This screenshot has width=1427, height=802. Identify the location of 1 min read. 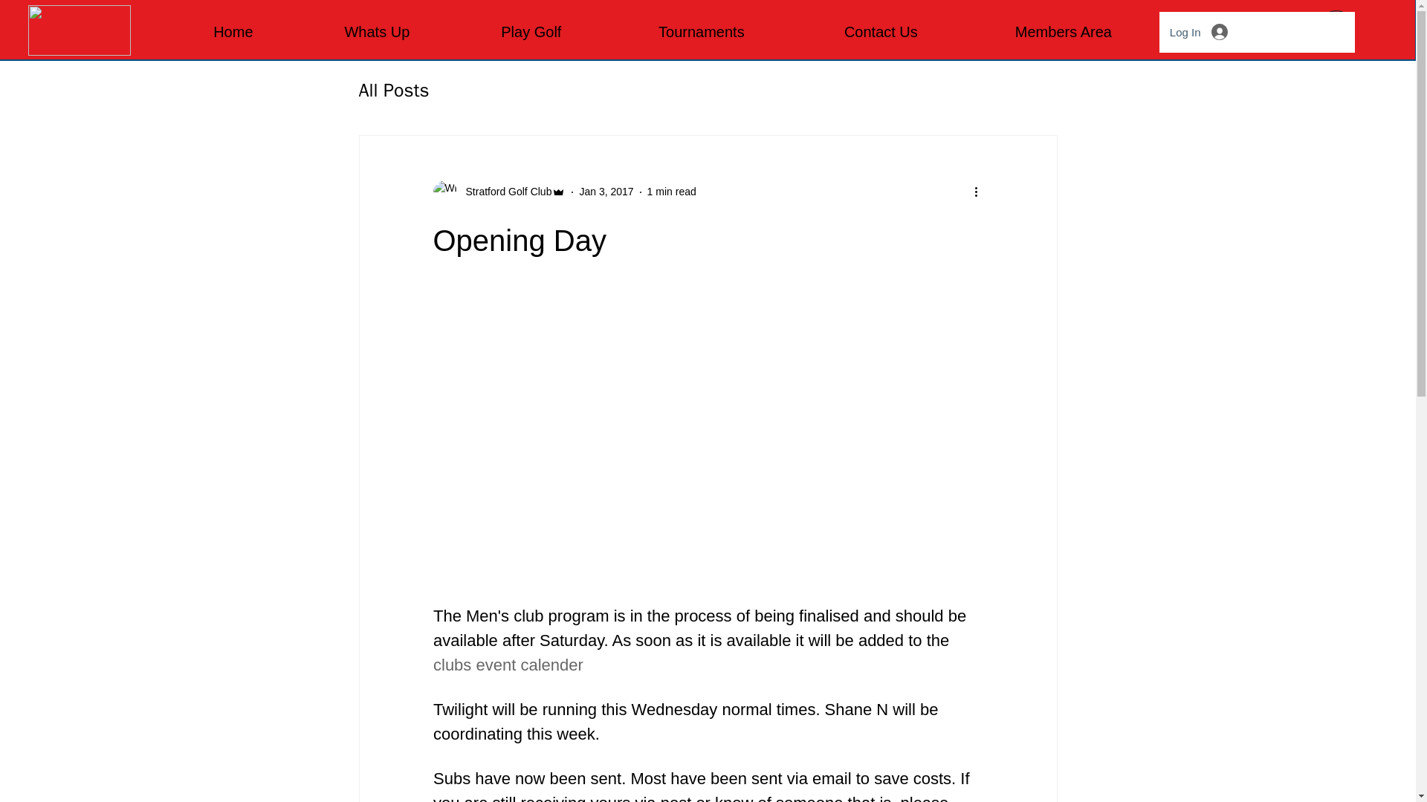
(672, 191).